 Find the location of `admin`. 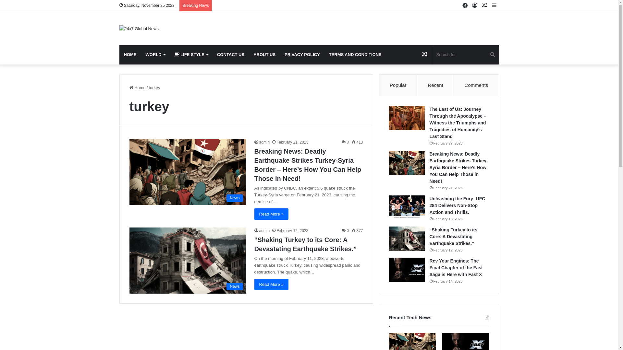

admin is located at coordinates (262, 231).